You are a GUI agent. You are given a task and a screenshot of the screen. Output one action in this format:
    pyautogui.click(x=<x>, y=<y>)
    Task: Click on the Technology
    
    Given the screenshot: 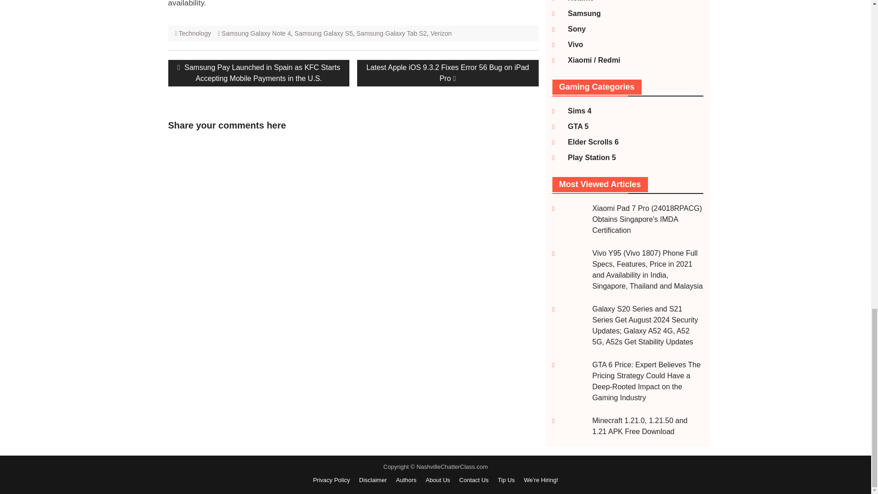 What is the action you would take?
    pyautogui.click(x=195, y=33)
    